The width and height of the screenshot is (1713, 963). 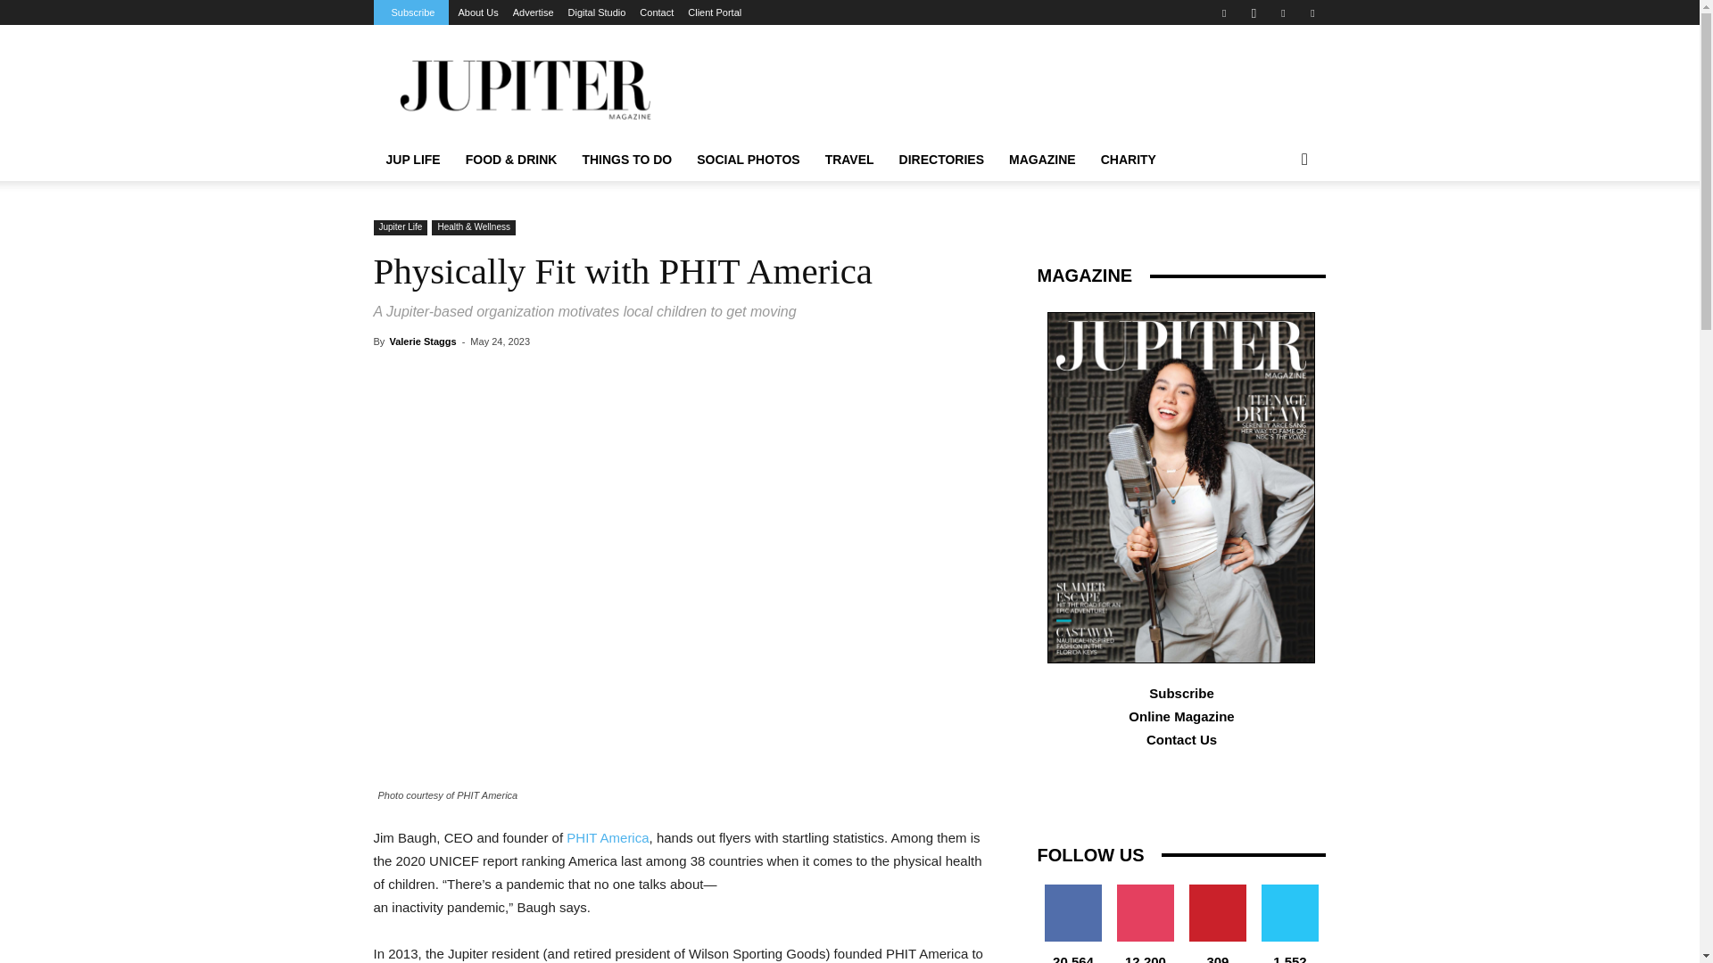 What do you see at coordinates (421, 341) in the screenshot?
I see `Posts by Valerie Staggs` at bounding box center [421, 341].